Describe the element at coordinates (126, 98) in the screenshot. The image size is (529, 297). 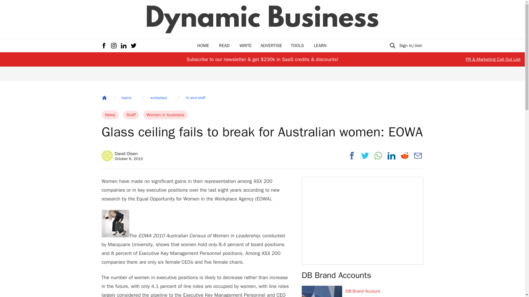
I see `ADVERTISE` at that location.